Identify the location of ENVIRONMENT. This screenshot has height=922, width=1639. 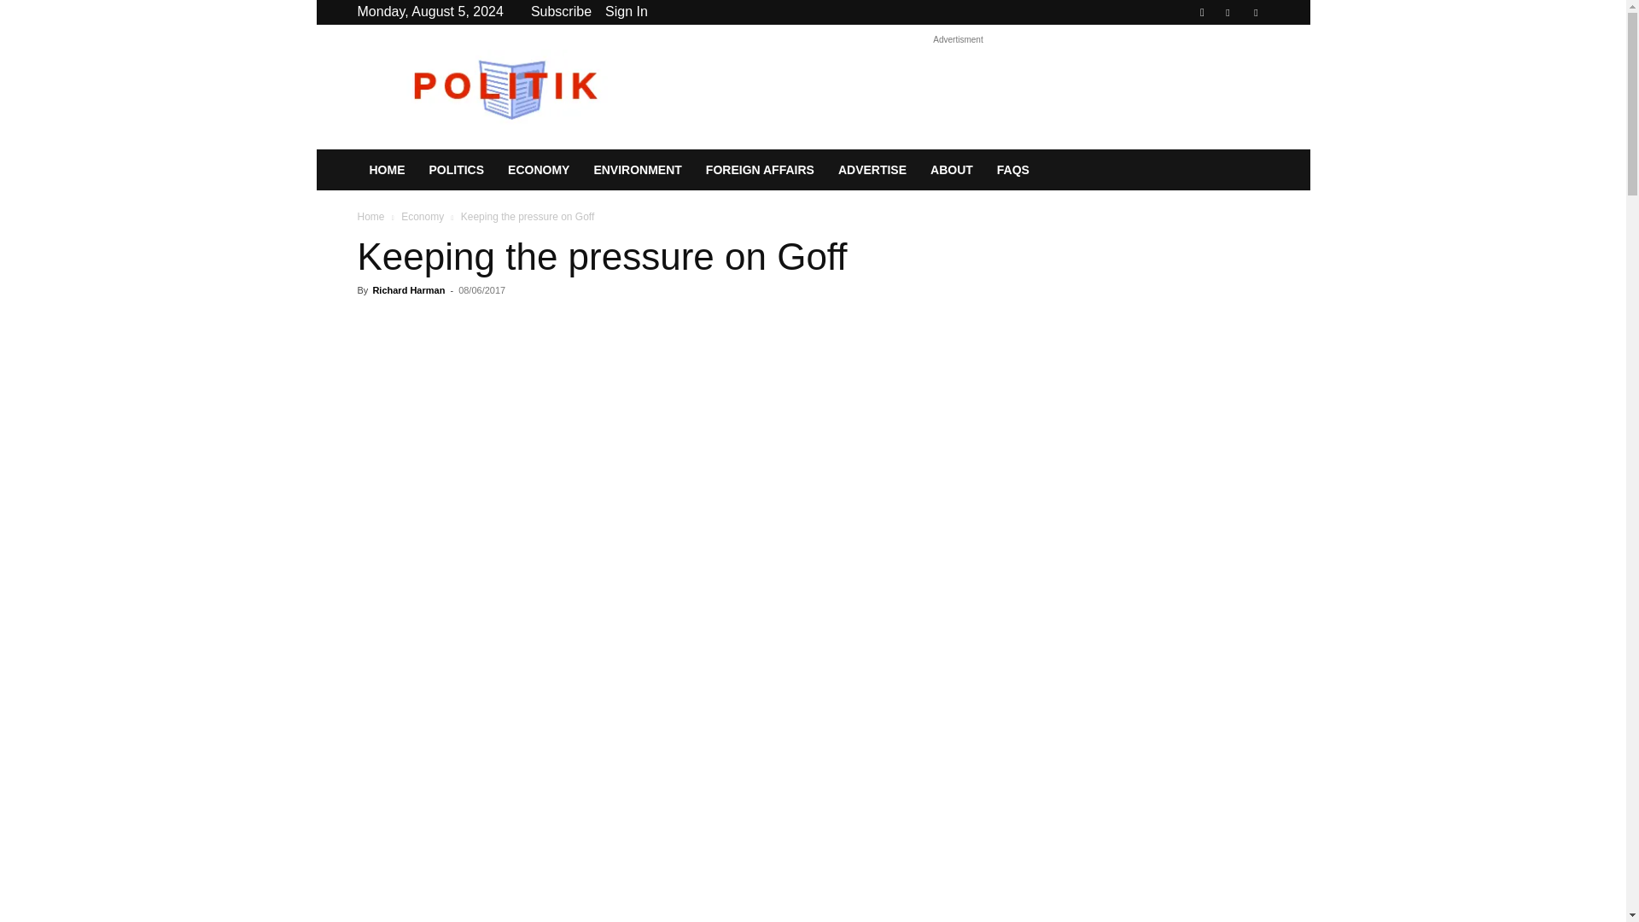
(637, 169).